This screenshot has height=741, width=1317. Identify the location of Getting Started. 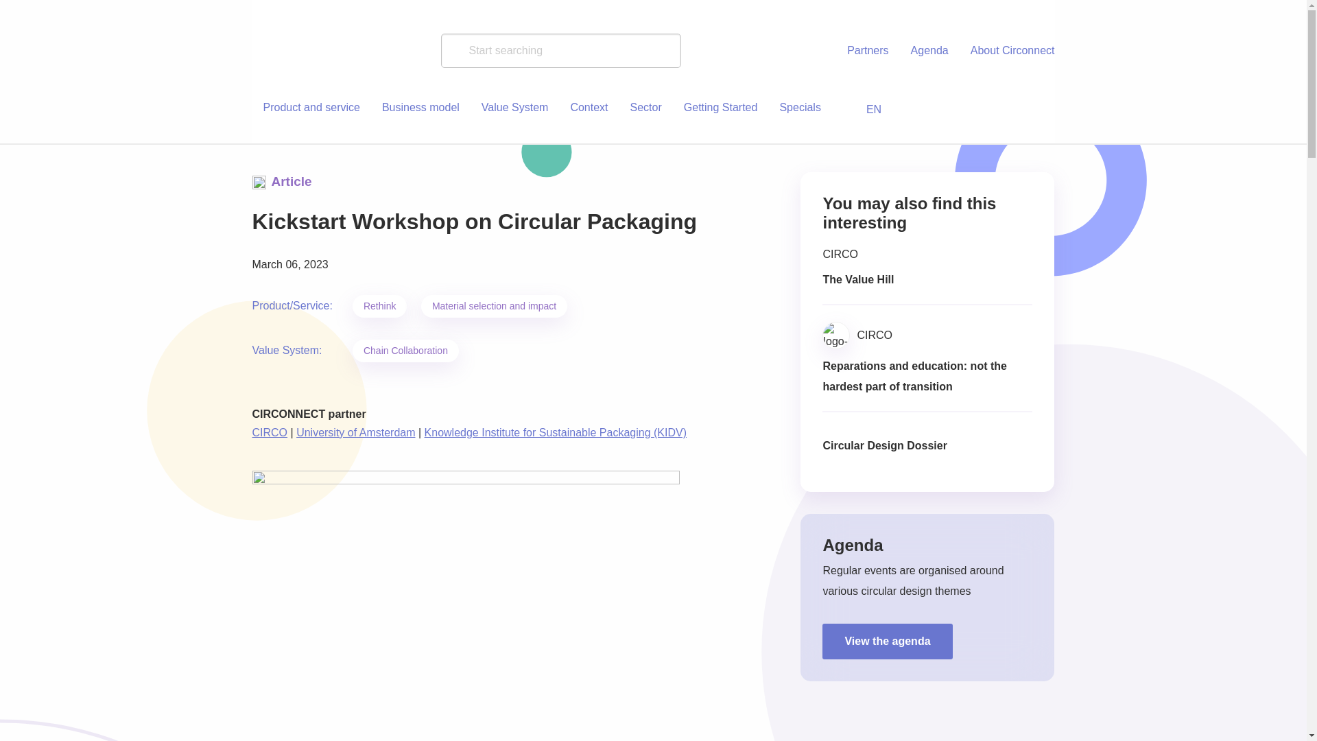
(721, 108).